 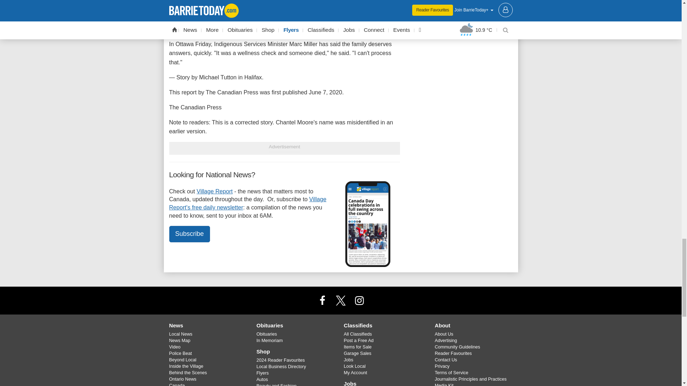 I want to click on Facebook, so click(x=322, y=300).